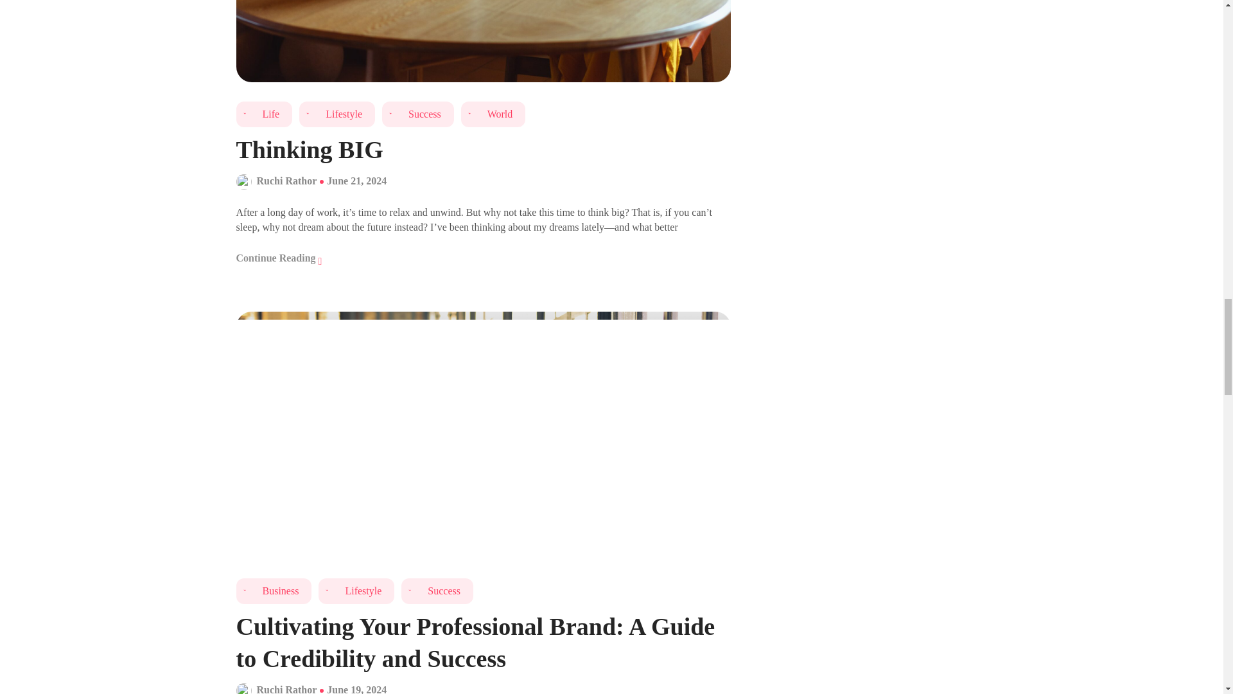 The image size is (1233, 694). I want to click on Thinking BIG, so click(484, 150).